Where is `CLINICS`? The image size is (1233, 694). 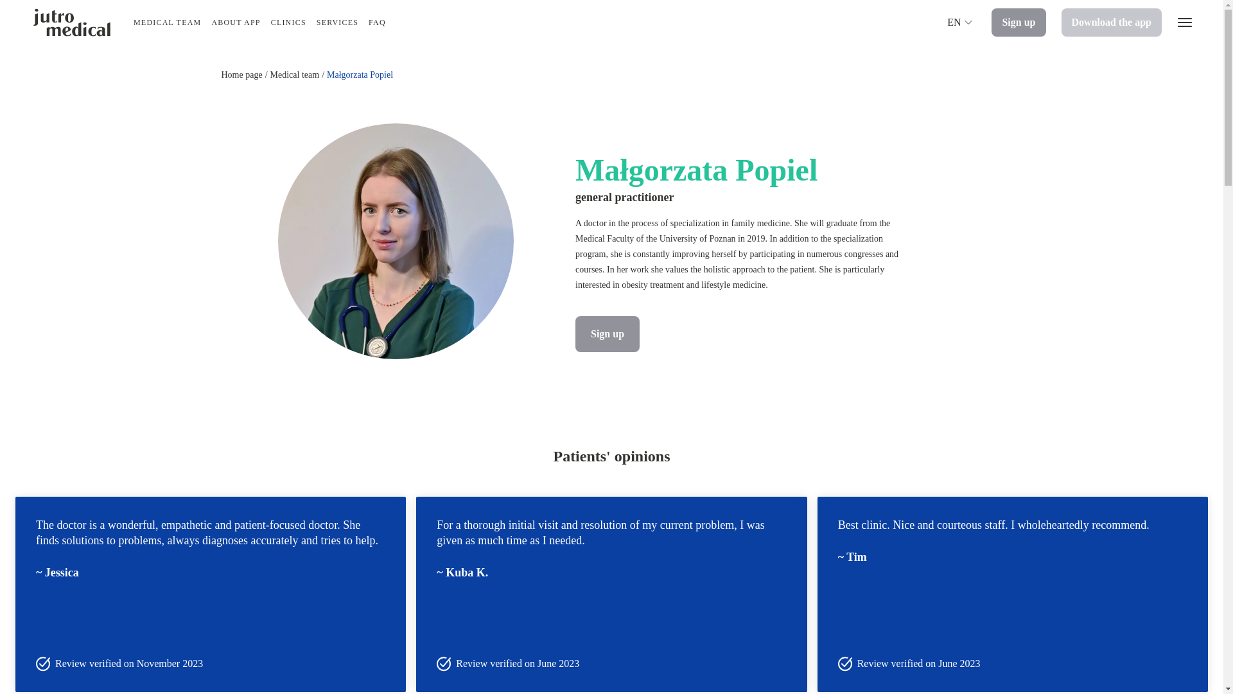
CLINICS is located at coordinates (288, 22).